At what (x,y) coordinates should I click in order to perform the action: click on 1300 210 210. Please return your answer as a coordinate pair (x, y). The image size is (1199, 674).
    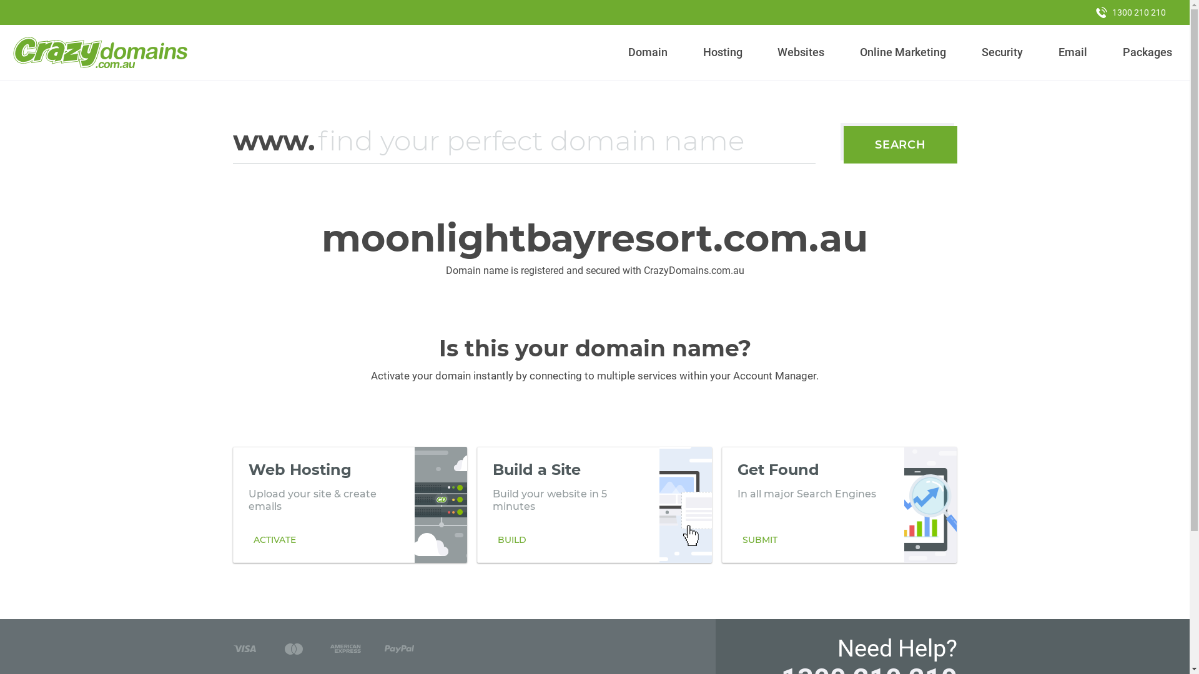
    Looking at the image, I should click on (1131, 12).